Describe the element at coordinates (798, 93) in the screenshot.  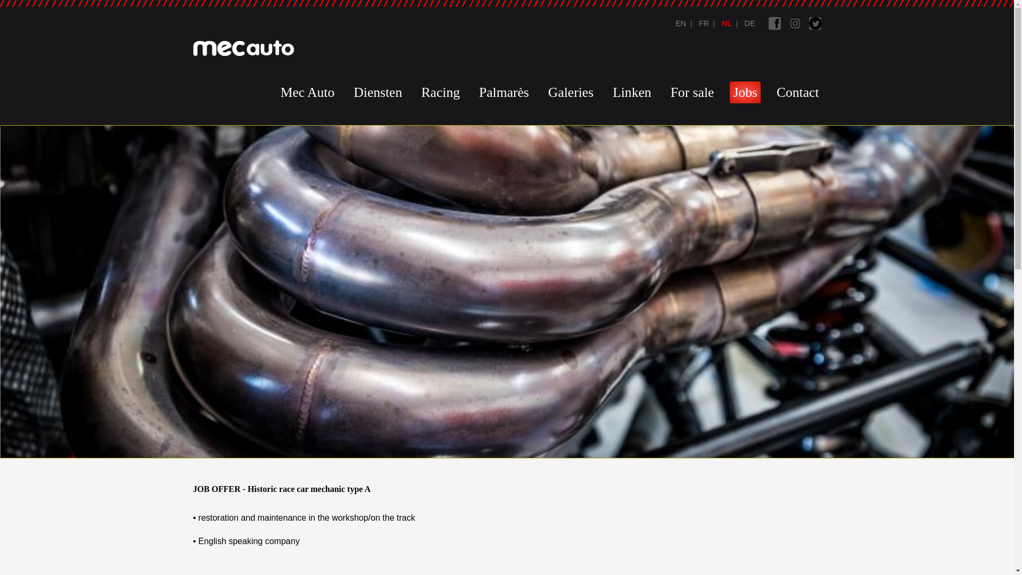
I see `Contact` at that location.